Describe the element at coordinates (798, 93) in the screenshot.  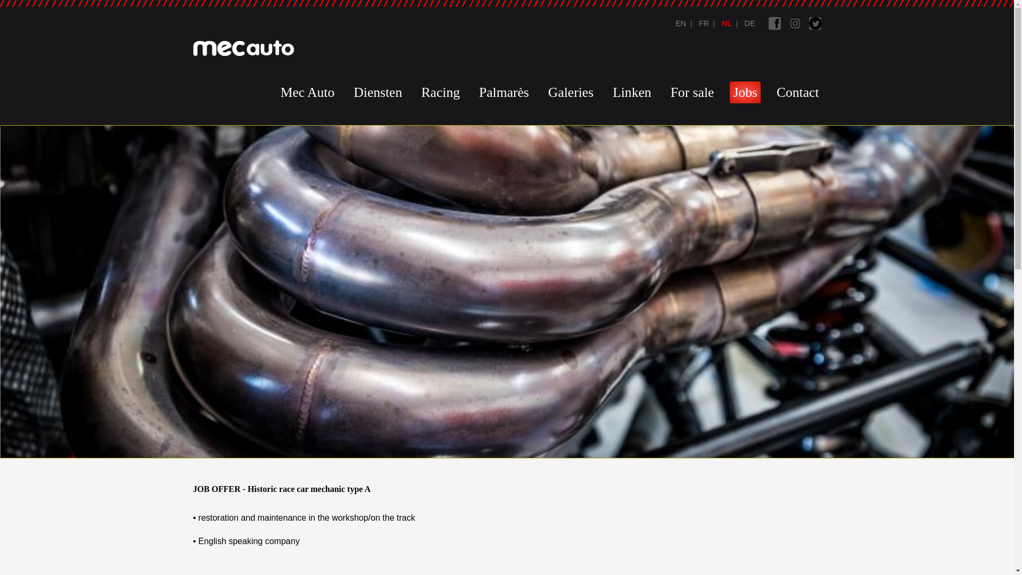
I see `Contact` at that location.